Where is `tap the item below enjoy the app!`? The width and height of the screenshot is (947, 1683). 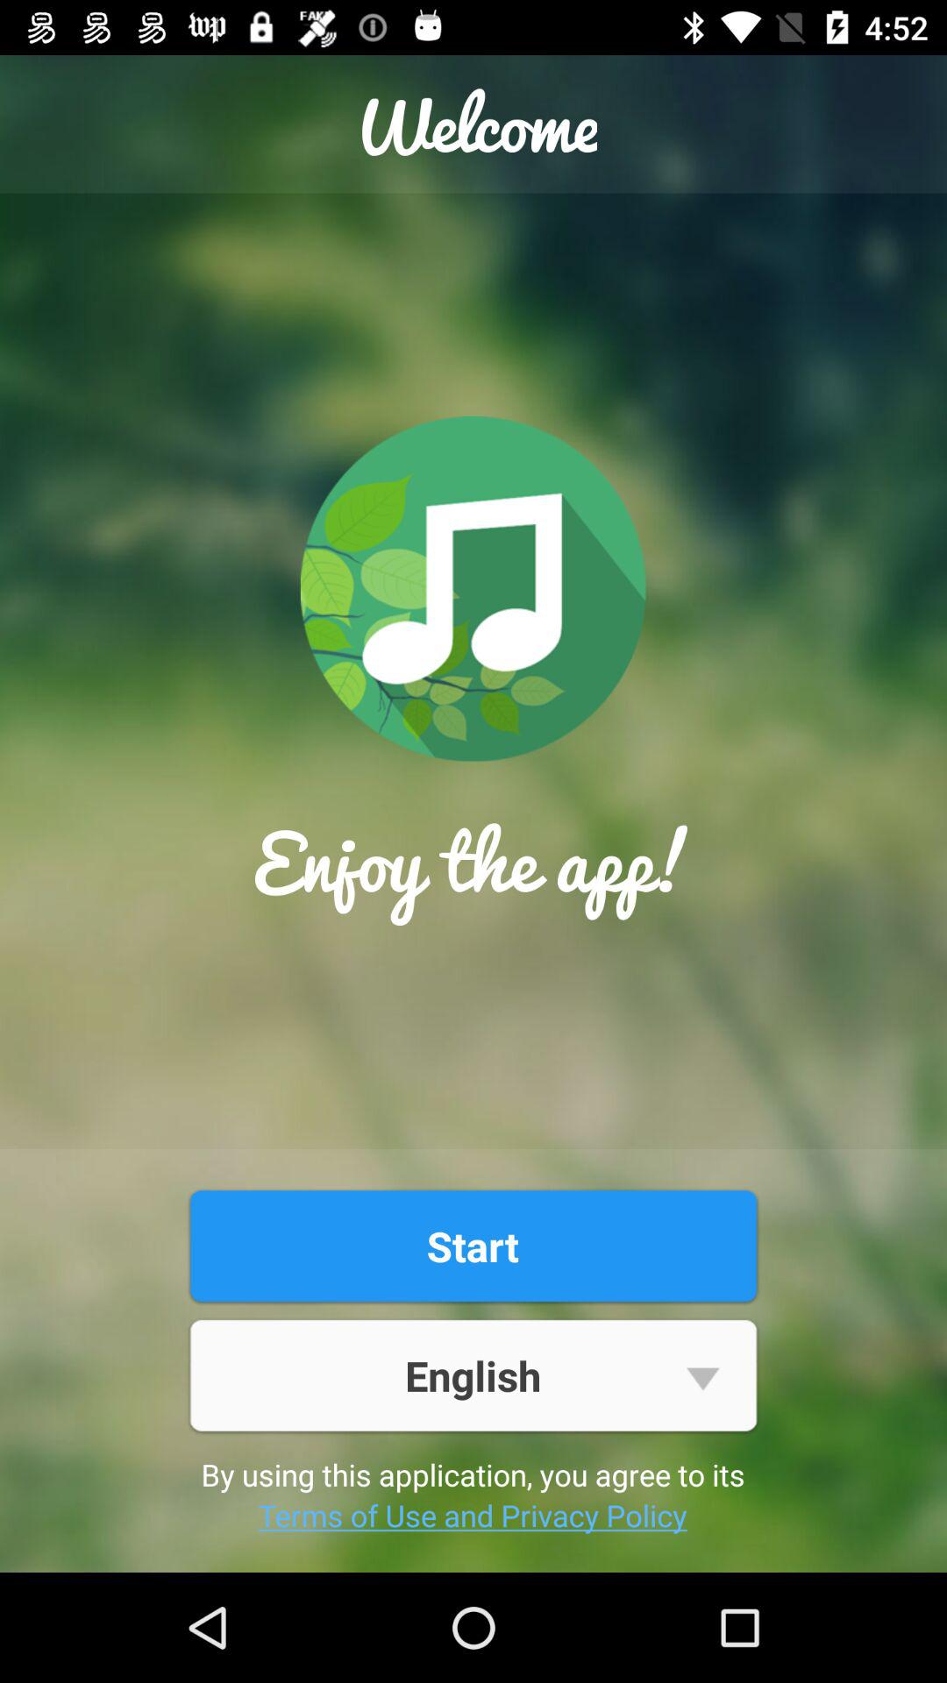 tap the item below enjoy the app! is located at coordinates (473, 1246).